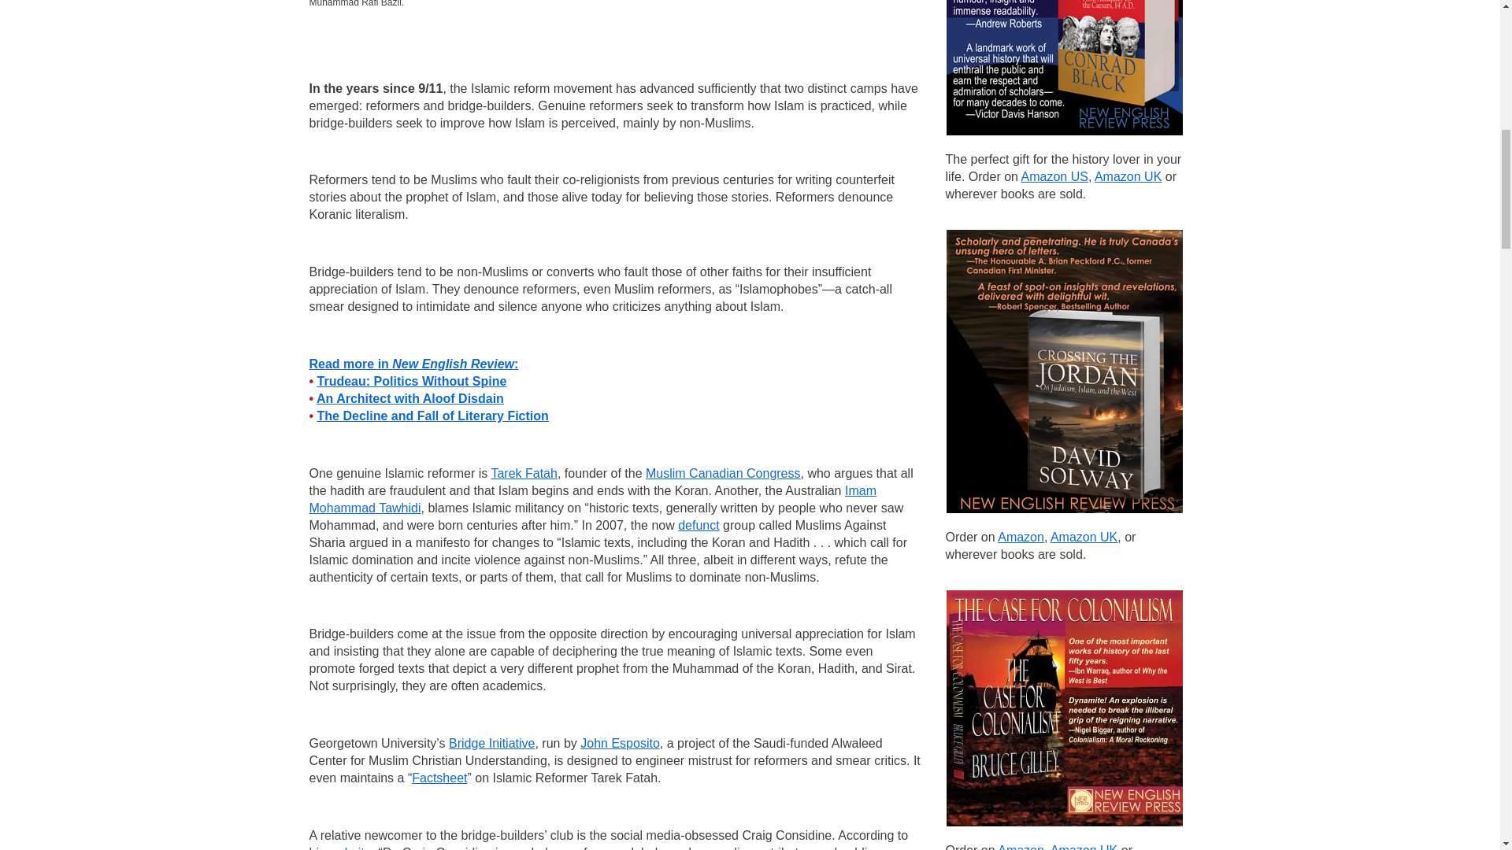 The height and width of the screenshot is (850, 1512). Describe the element at coordinates (409, 398) in the screenshot. I see `An Architect with Aloof Disdain` at that location.